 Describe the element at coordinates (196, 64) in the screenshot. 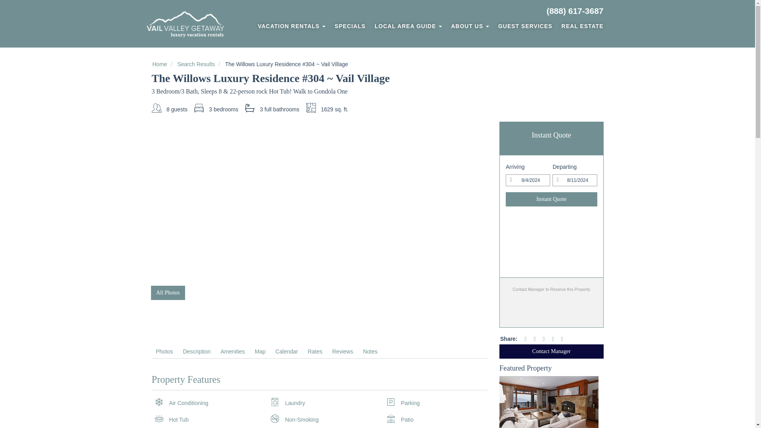

I see `Search Results` at that location.